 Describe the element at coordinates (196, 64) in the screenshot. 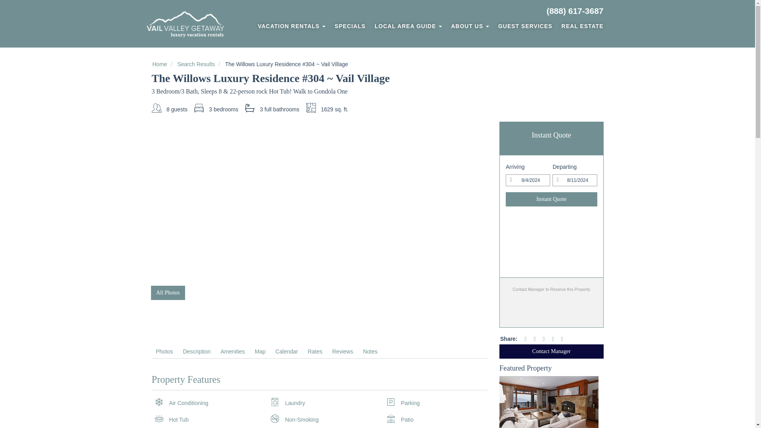

I see `Search Results` at that location.